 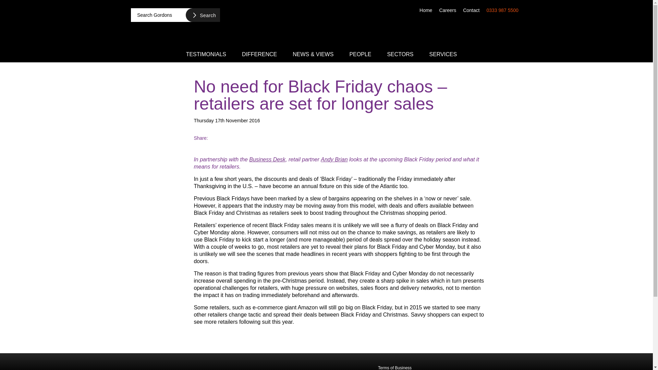 I want to click on Gordons LLP, so click(x=182, y=367).